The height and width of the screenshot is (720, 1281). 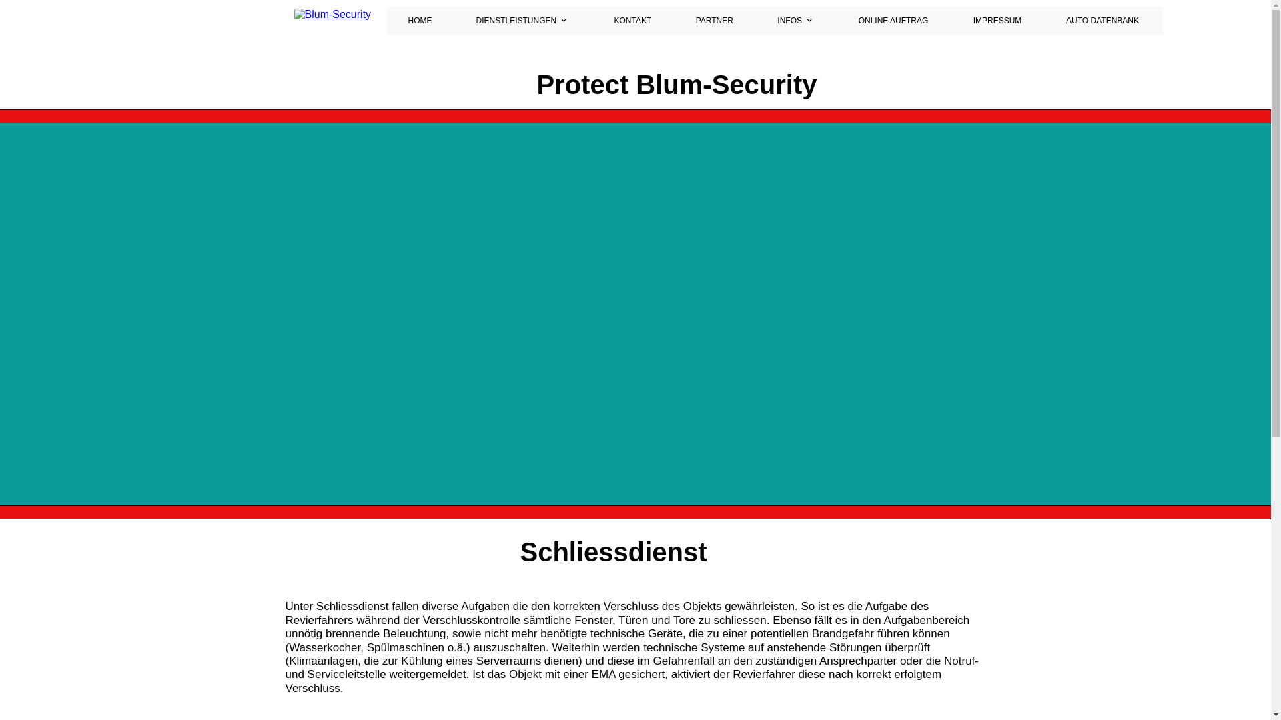 What do you see at coordinates (998, 21) in the screenshot?
I see `IMPRESSUM` at bounding box center [998, 21].